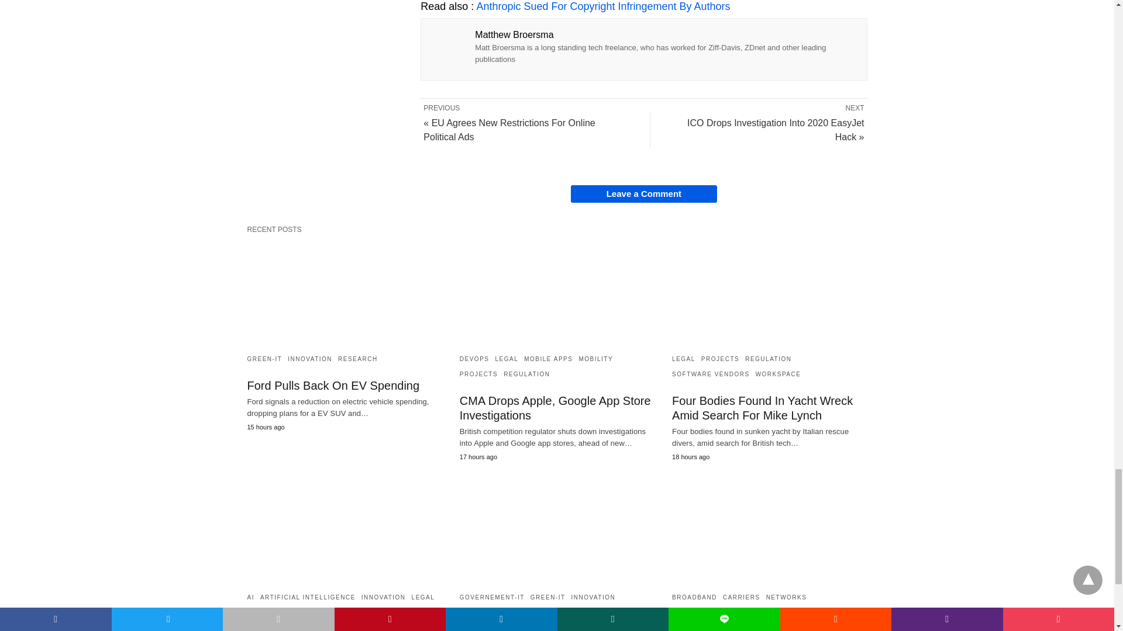  What do you see at coordinates (643, 194) in the screenshot?
I see `Leave a Comment` at bounding box center [643, 194].